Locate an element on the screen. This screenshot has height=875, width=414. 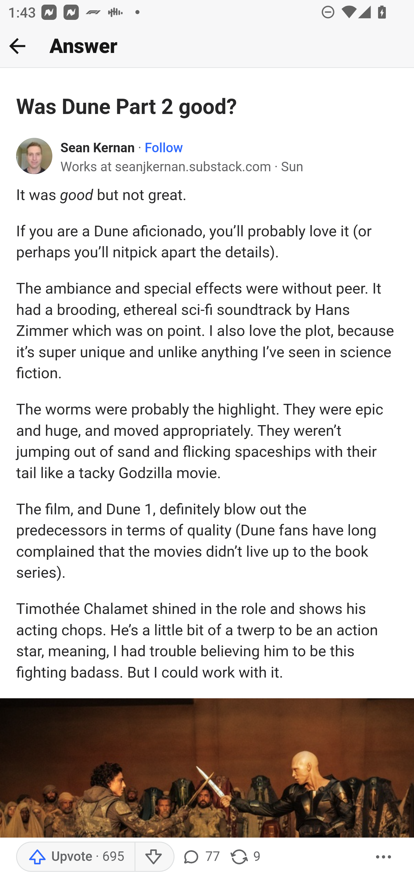
Upvote is located at coordinates (75, 857).